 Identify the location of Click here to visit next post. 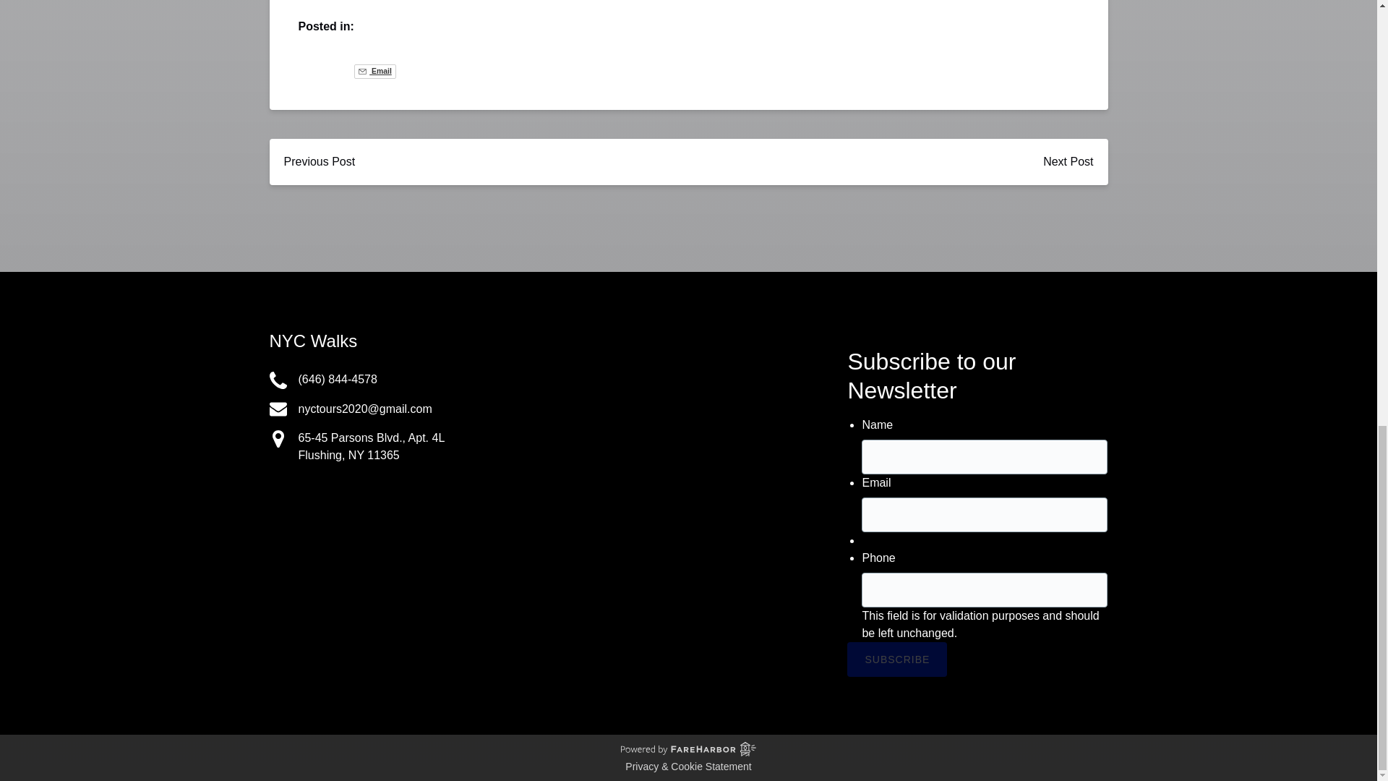
(1068, 162).